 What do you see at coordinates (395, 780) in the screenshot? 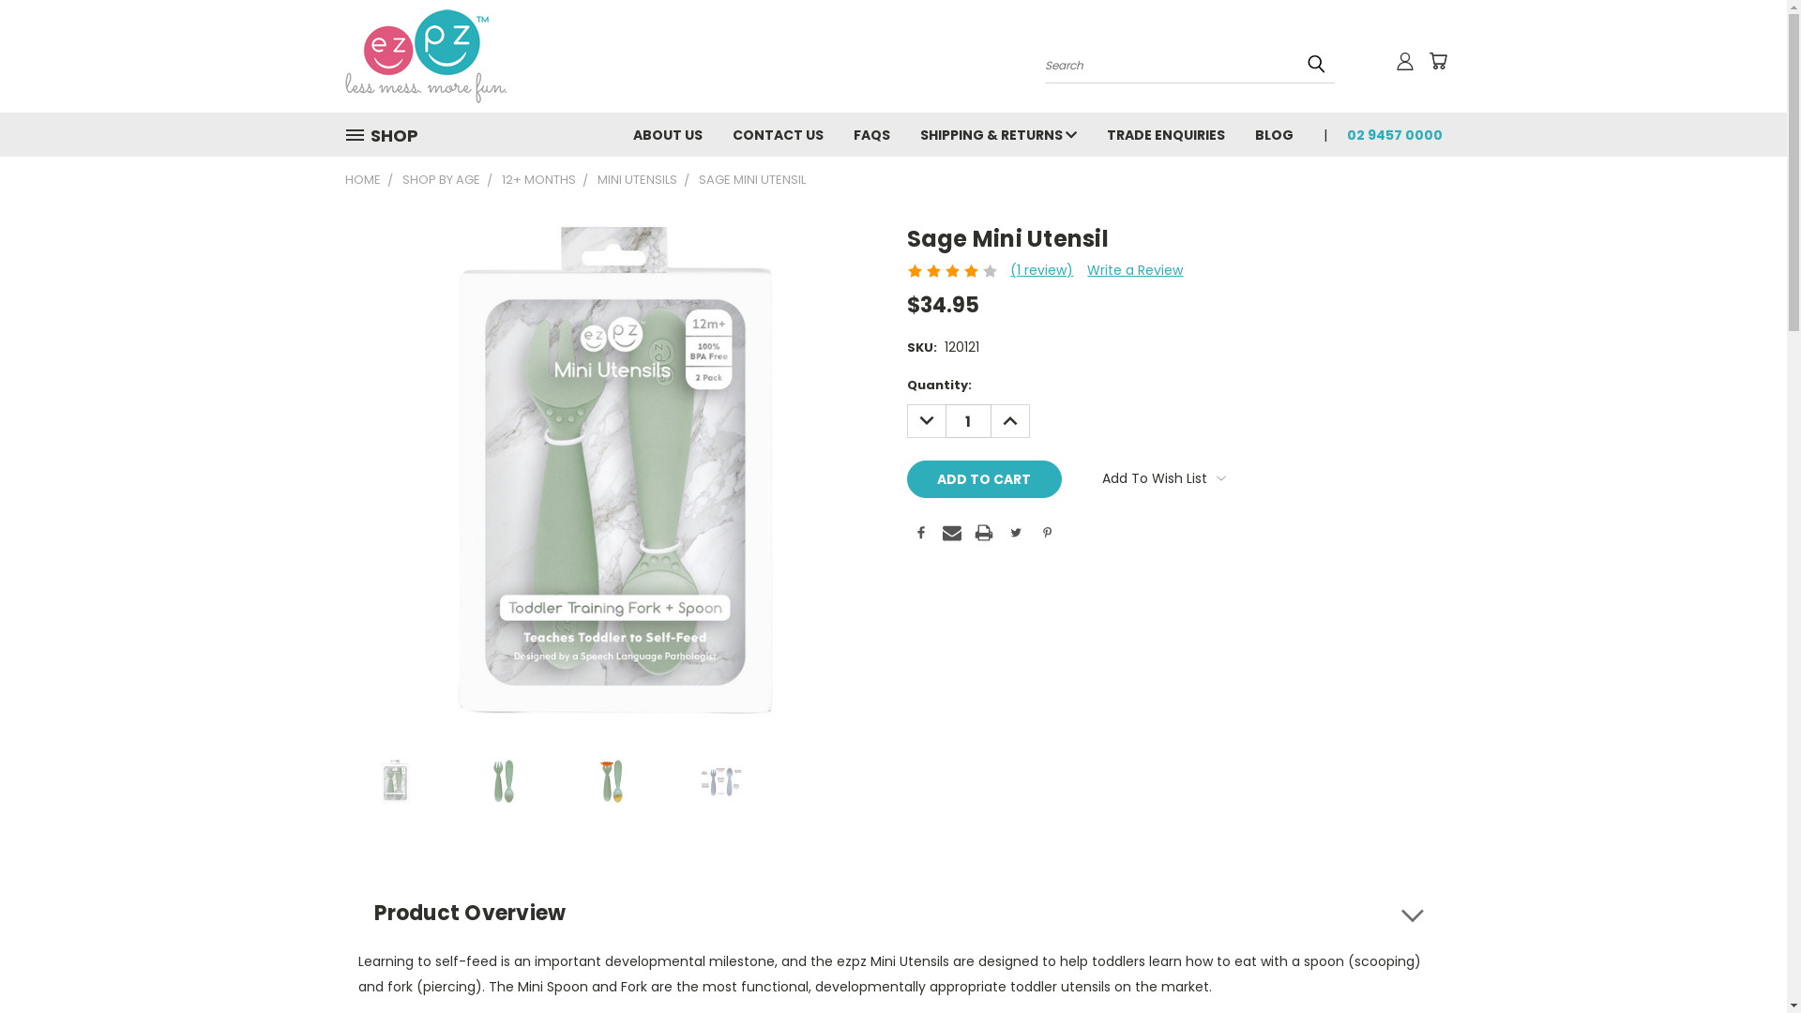
I see `Sage Mini Utensil` at bounding box center [395, 780].